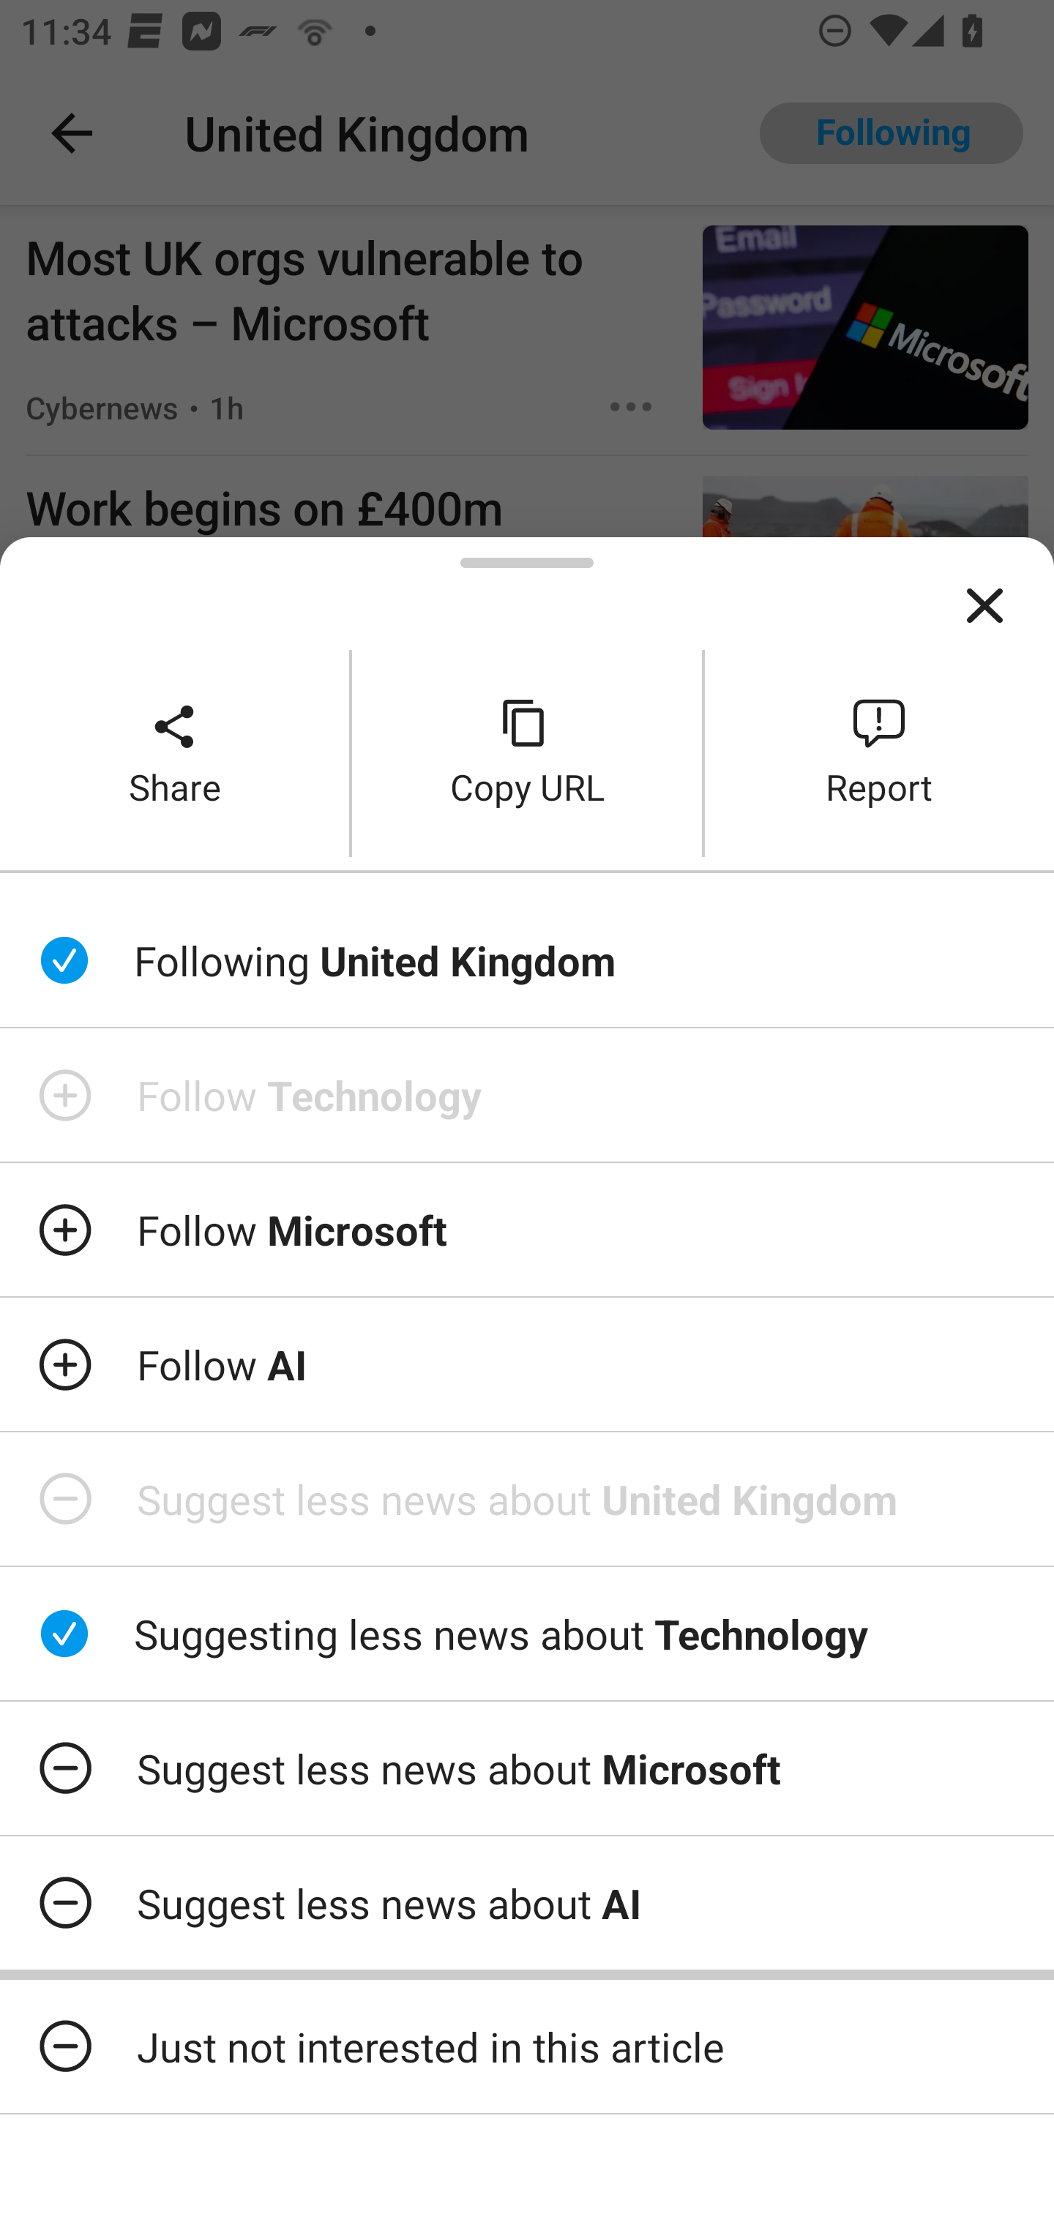 The width and height of the screenshot is (1054, 2225). What do you see at coordinates (527, 752) in the screenshot?
I see `Copy URL` at bounding box center [527, 752].